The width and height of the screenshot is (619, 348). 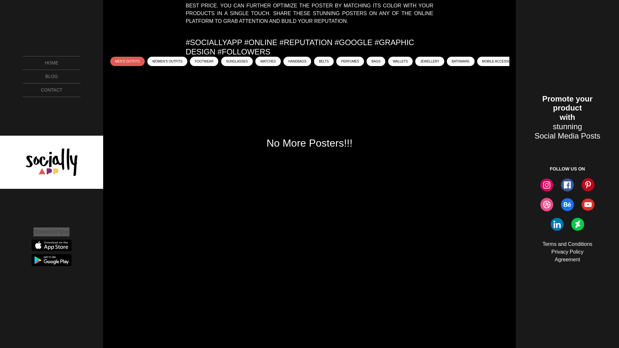 What do you see at coordinates (297, 61) in the screenshot?
I see `HANDBAGS` at bounding box center [297, 61].